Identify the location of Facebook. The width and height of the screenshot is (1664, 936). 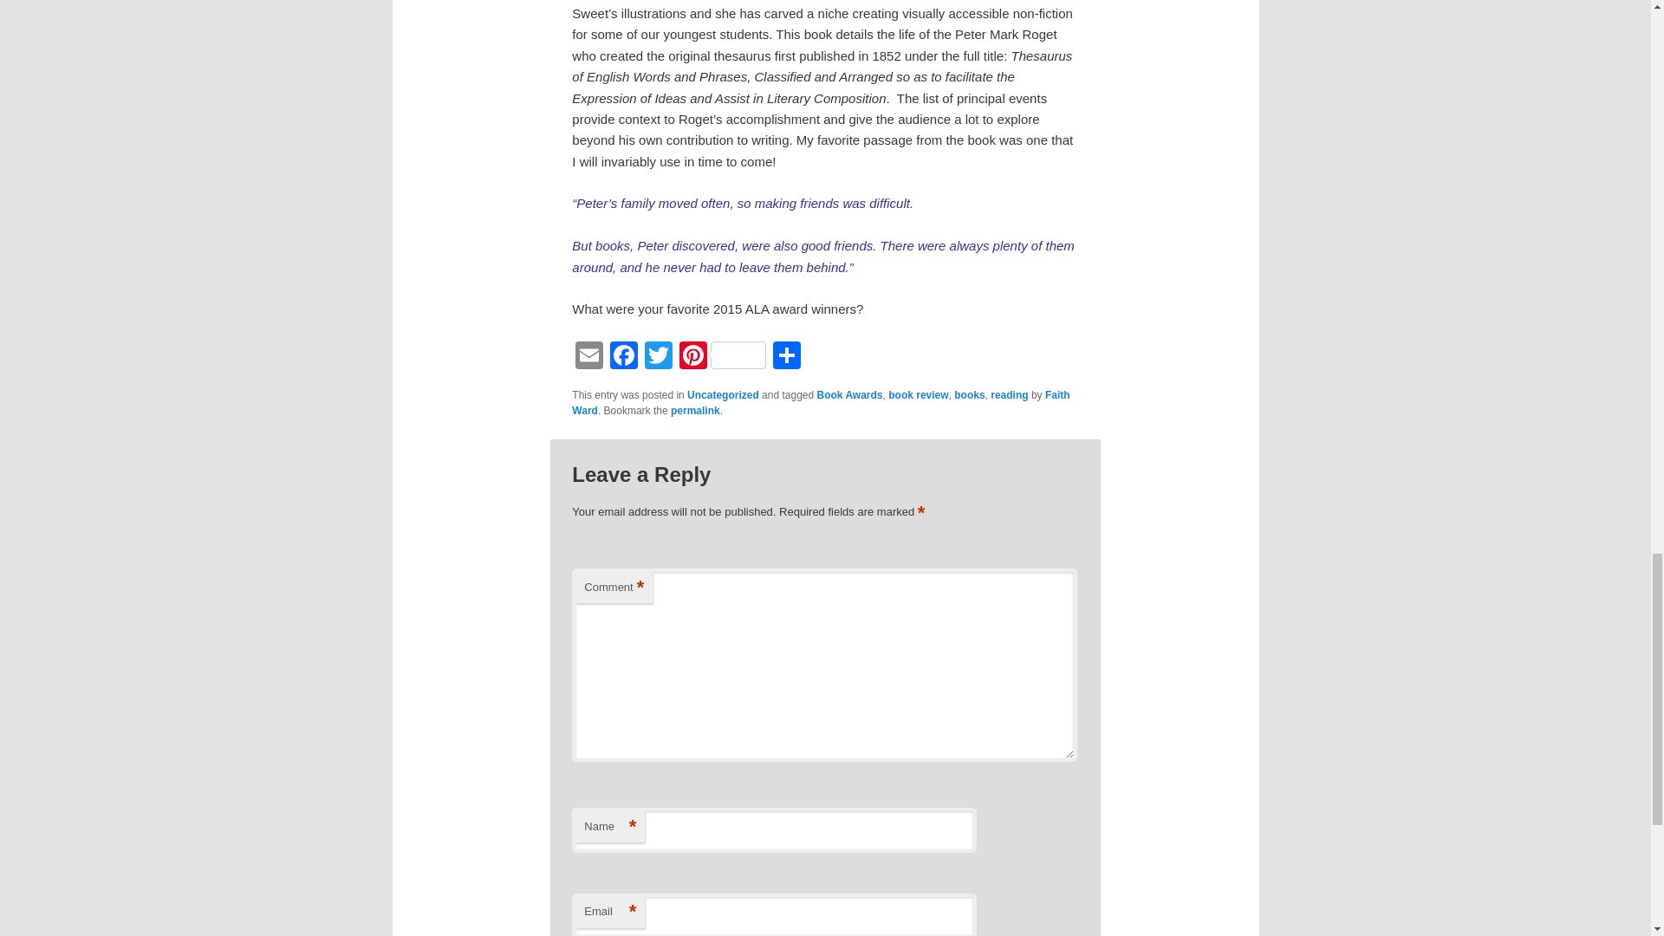
(624, 357).